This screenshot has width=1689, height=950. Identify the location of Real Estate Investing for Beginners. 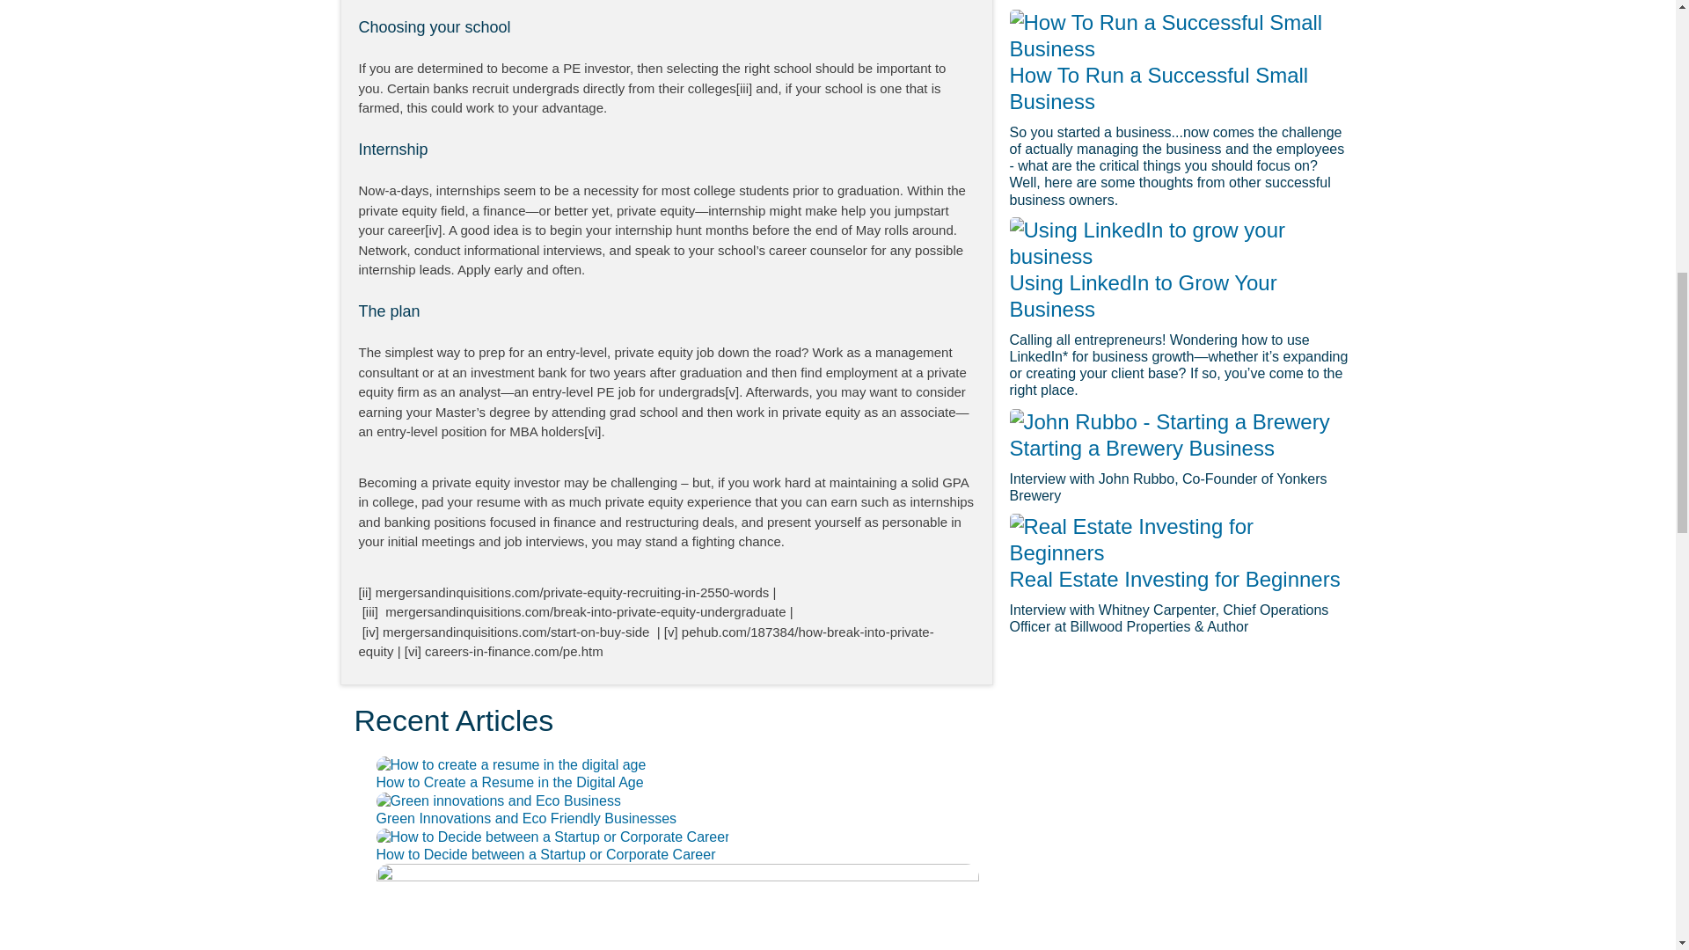
(1181, 540).